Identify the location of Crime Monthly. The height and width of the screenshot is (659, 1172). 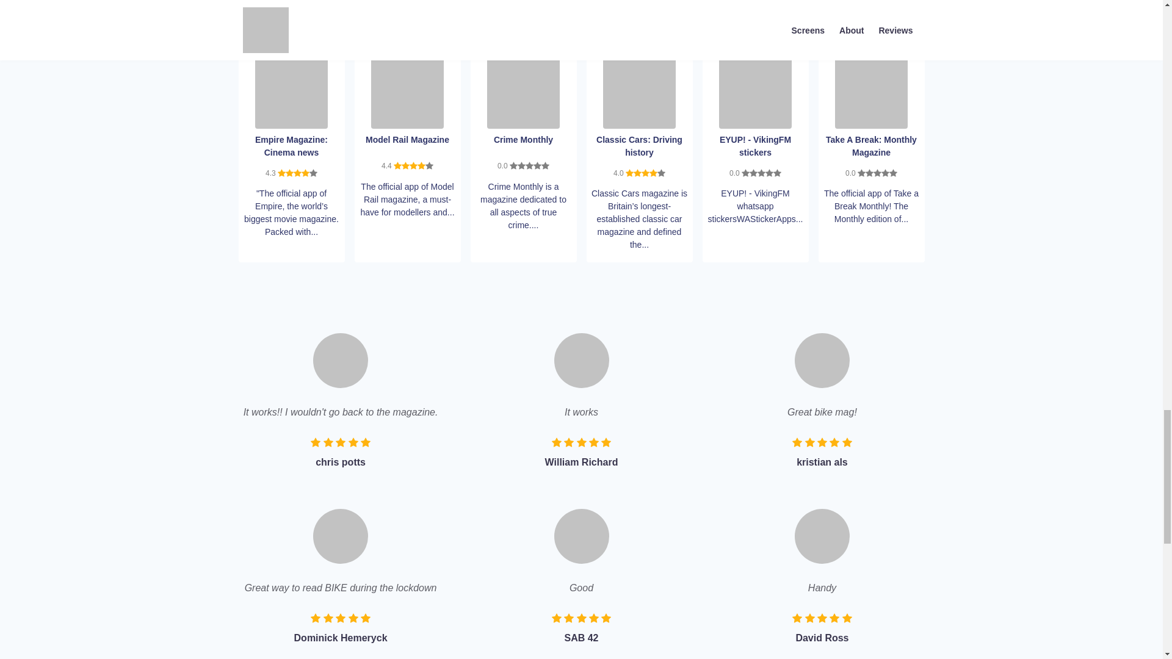
(524, 90).